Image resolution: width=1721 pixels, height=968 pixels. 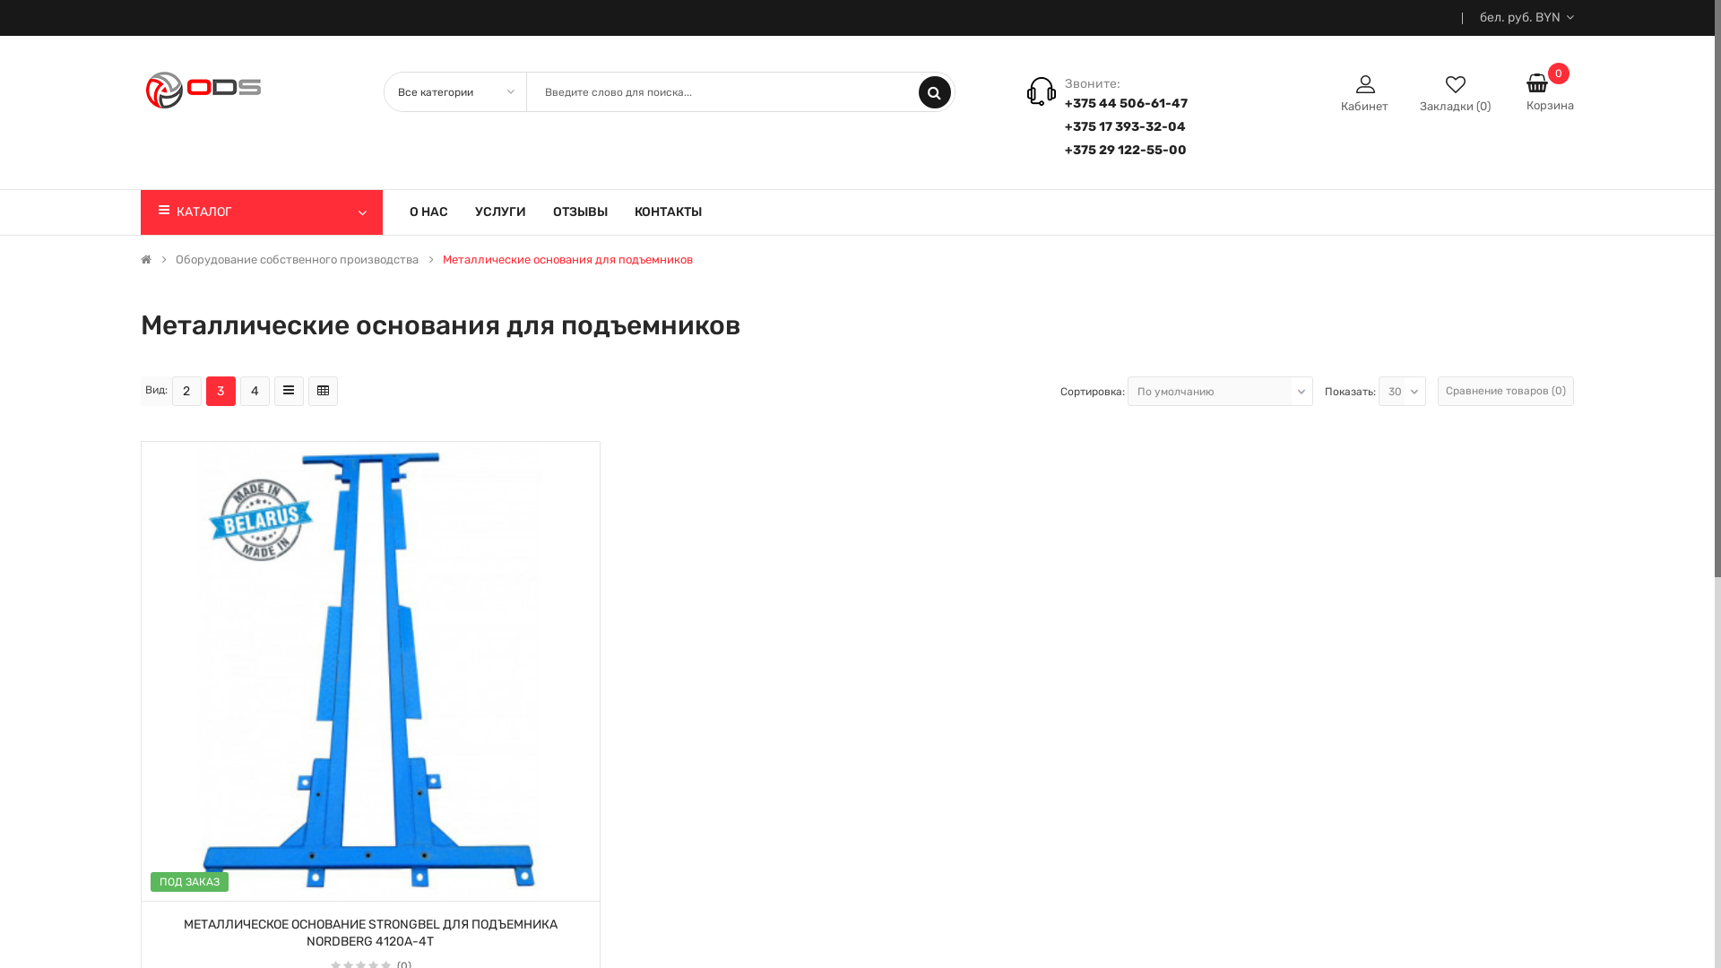 What do you see at coordinates (1126, 104) in the screenshot?
I see `+375 44 506-61-47` at bounding box center [1126, 104].